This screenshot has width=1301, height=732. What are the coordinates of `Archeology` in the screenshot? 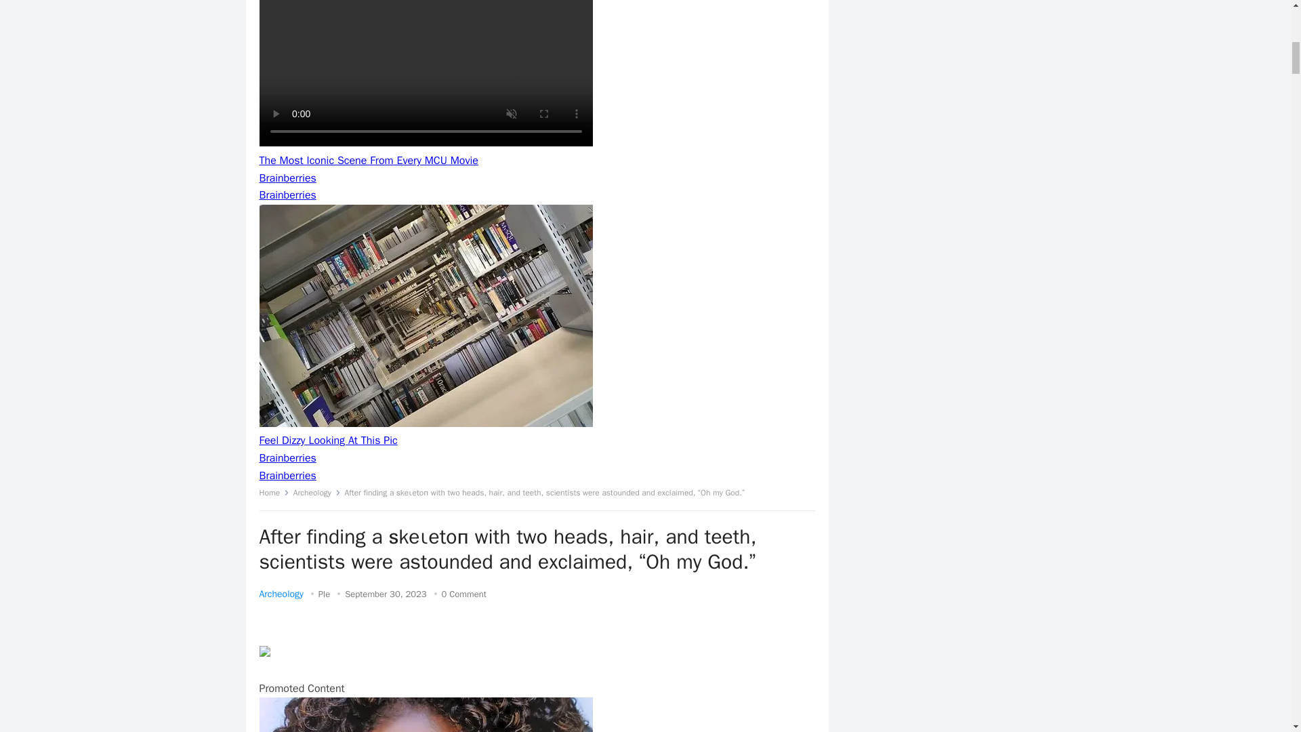 It's located at (281, 594).